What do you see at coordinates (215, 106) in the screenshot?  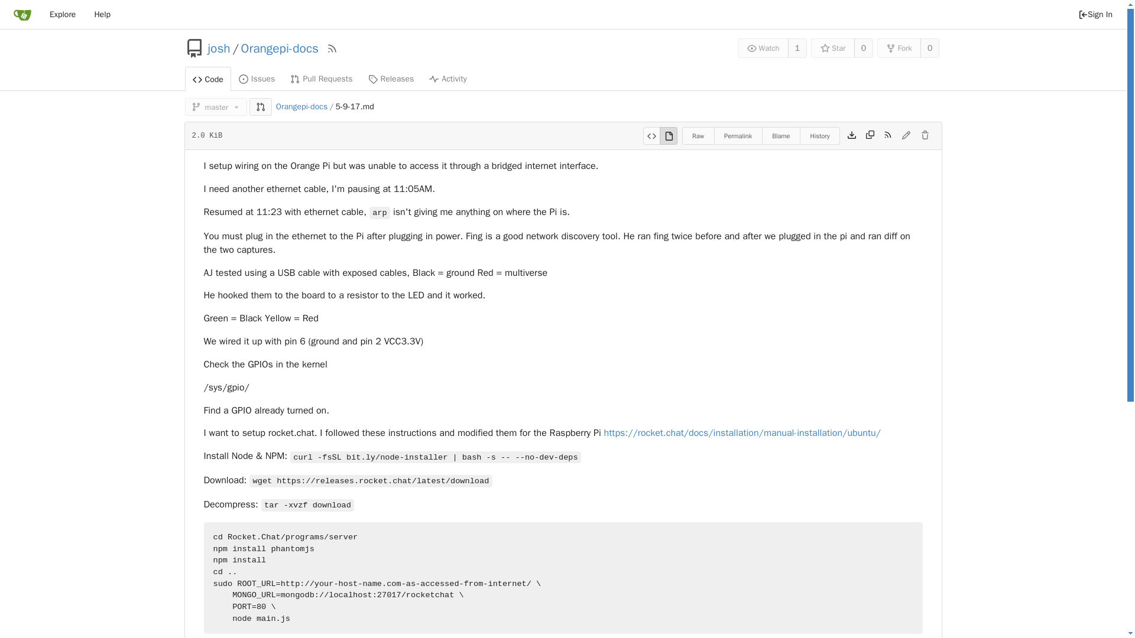 I see `master` at bounding box center [215, 106].